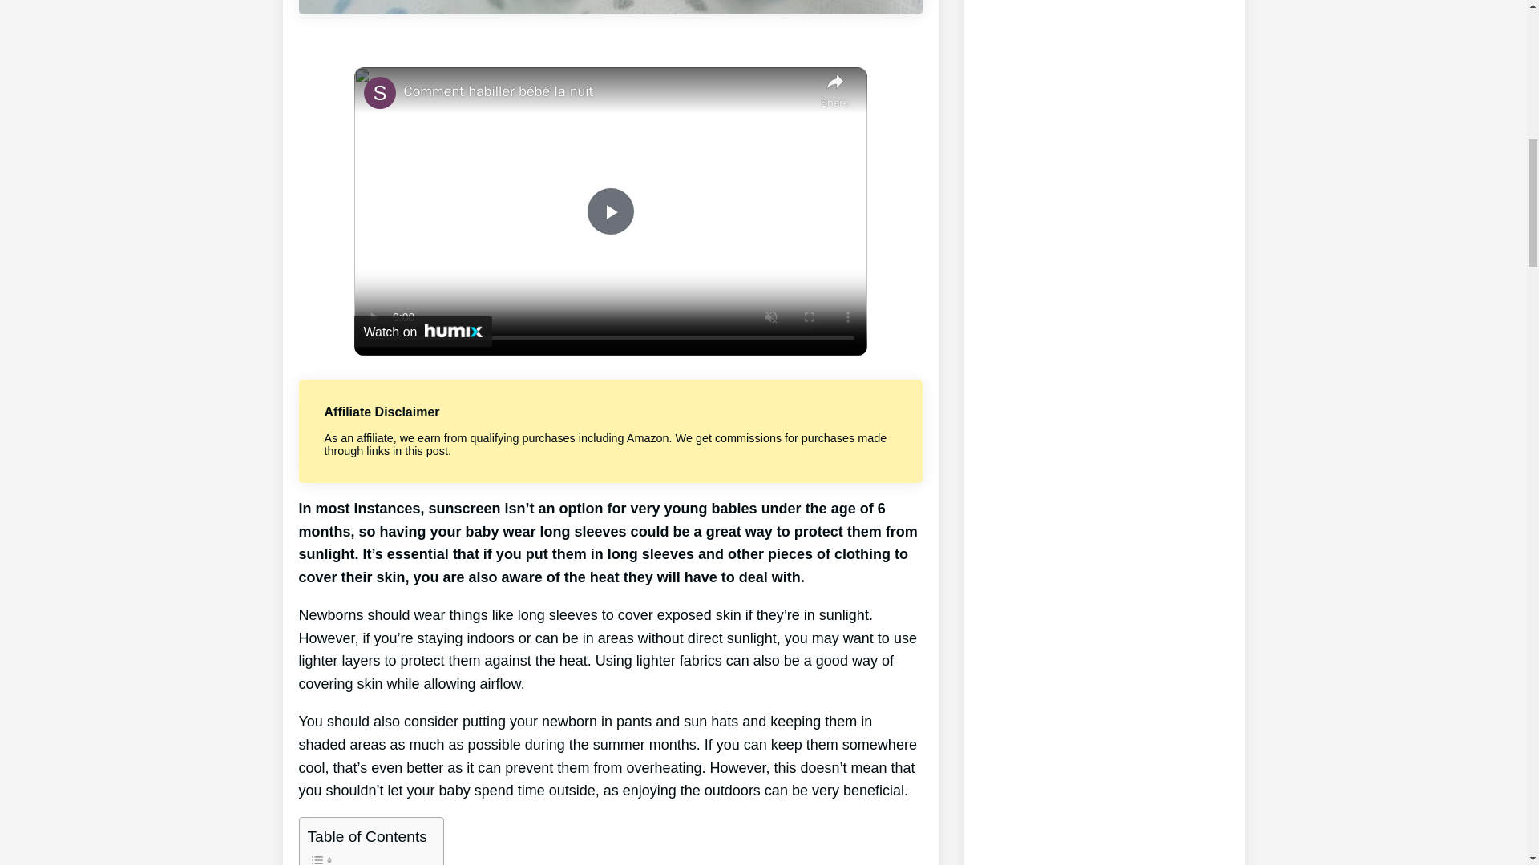  I want to click on Watch on, so click(423, 332).